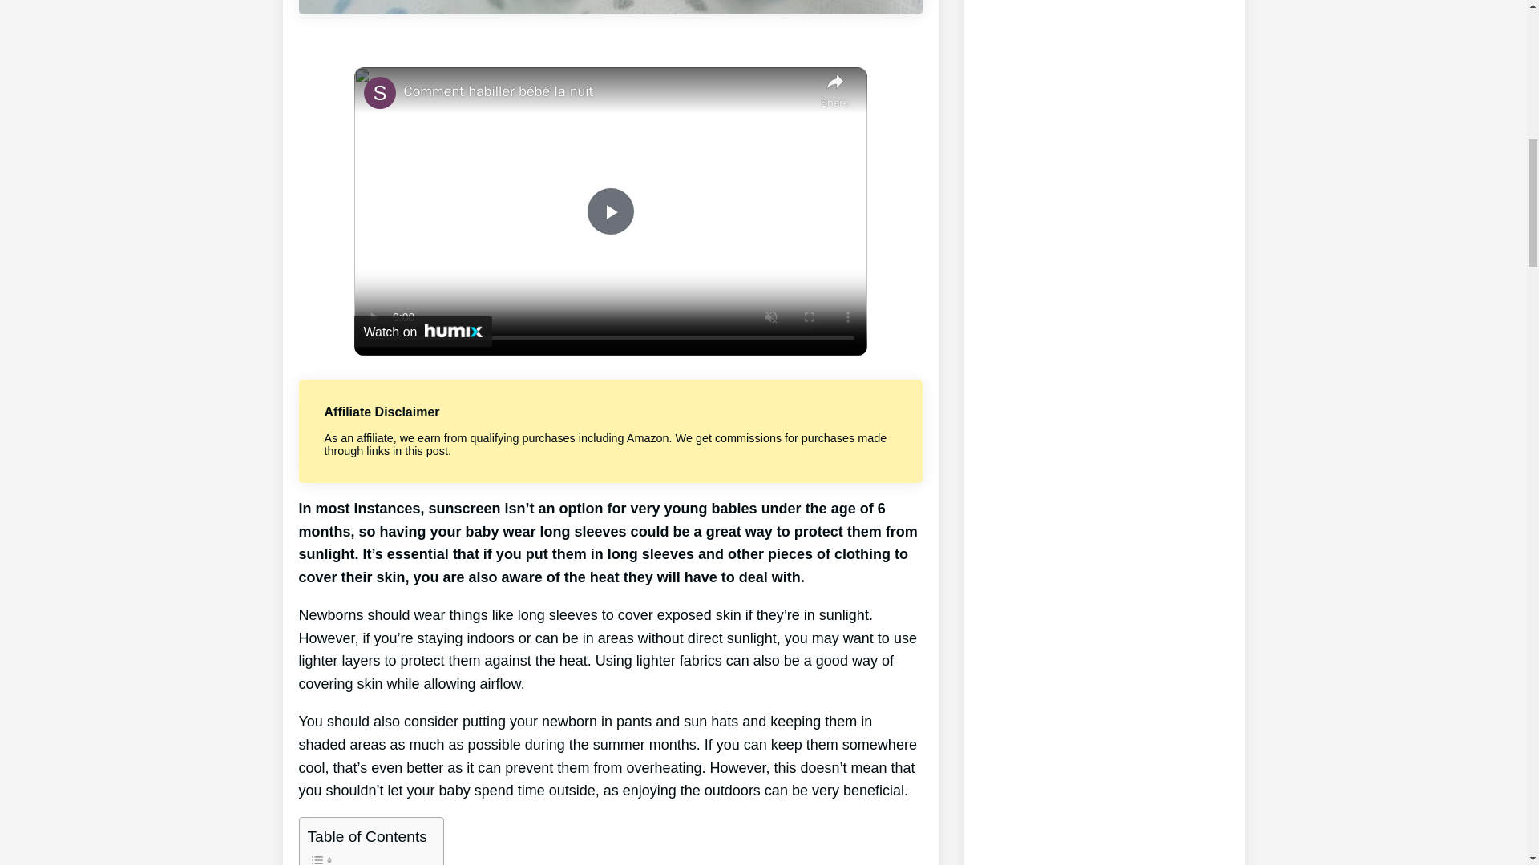  I want to click on Watch on, so click(423, 332).